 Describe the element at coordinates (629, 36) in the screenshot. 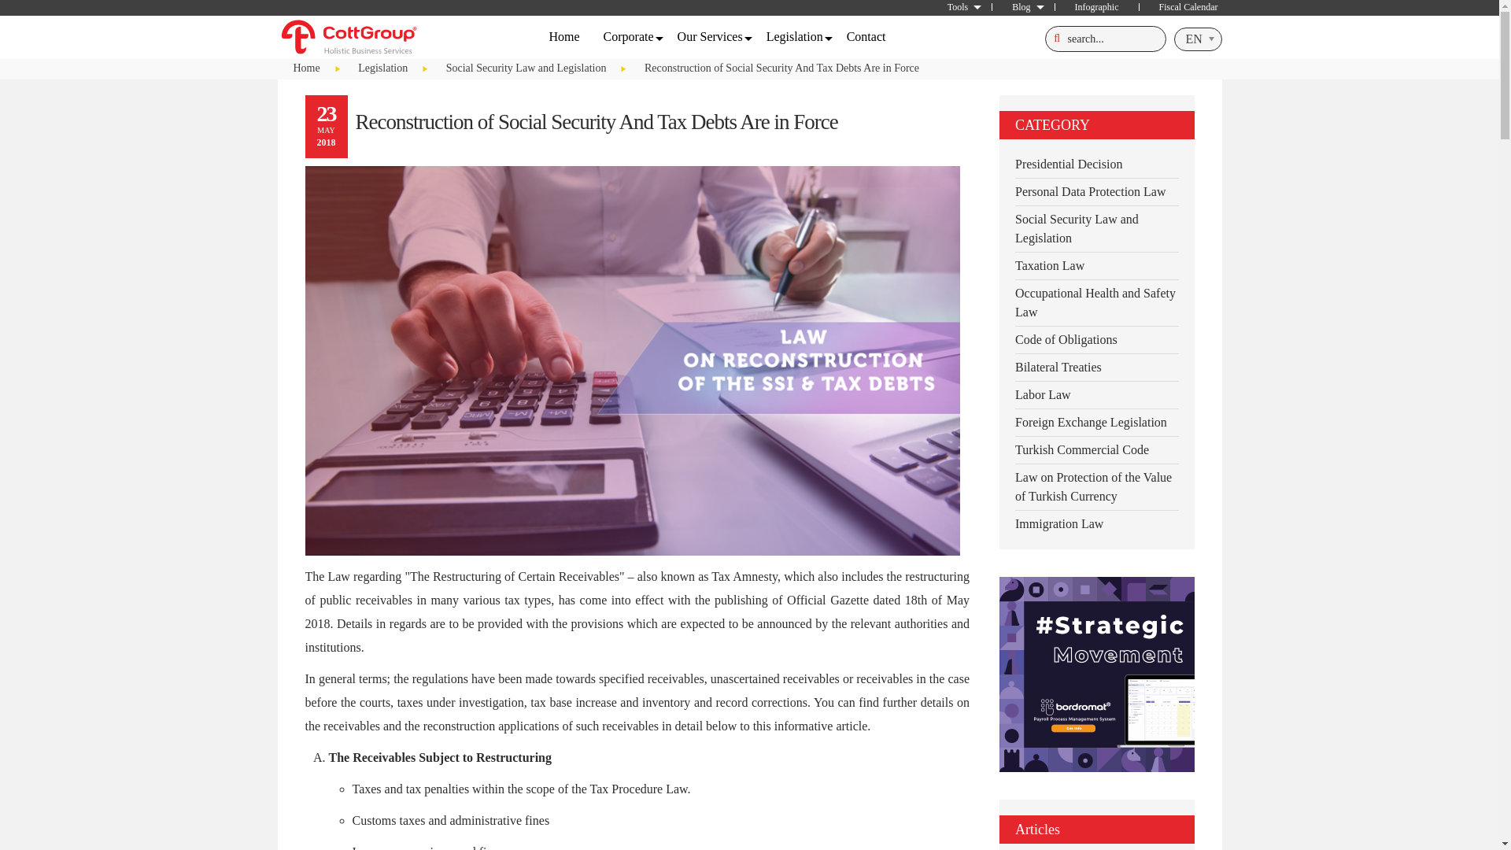

I see `corporate` at that location.